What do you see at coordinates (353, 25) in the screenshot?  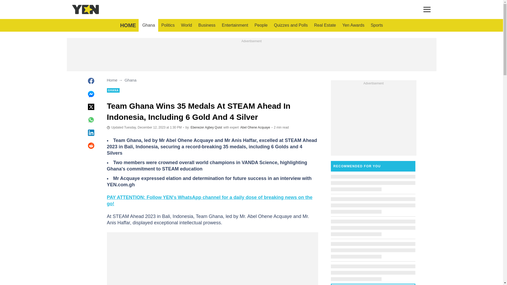 I see `Yen Awards` at bounding box center [353, 25].